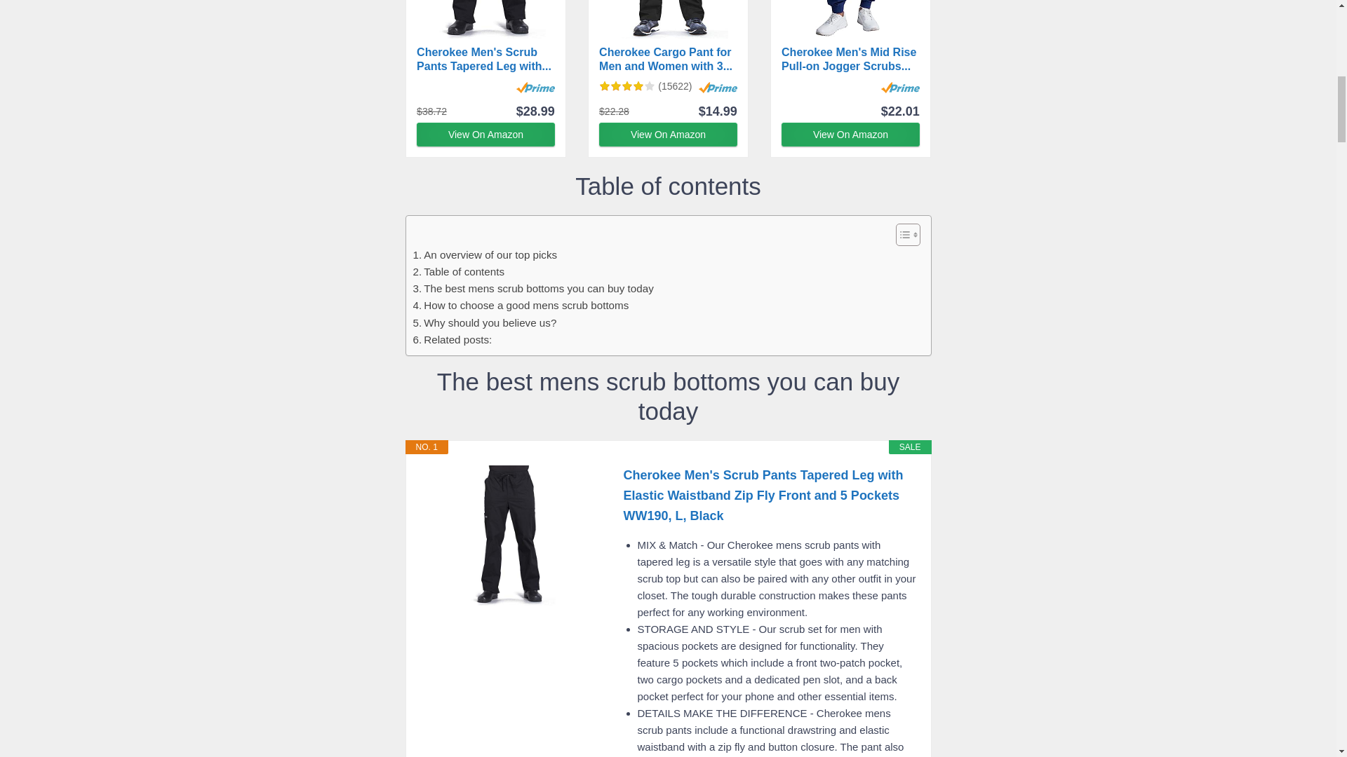 Image resolution: width=1347 pixels, height=757 pixels. I want to click on Why should you believe us?, so click(484, 323).